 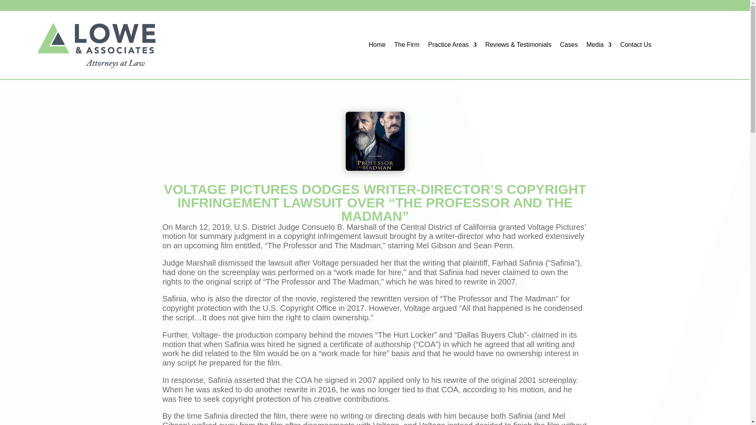 I want to click on TherofessorandTheMadman, so click(x=375, y=141).